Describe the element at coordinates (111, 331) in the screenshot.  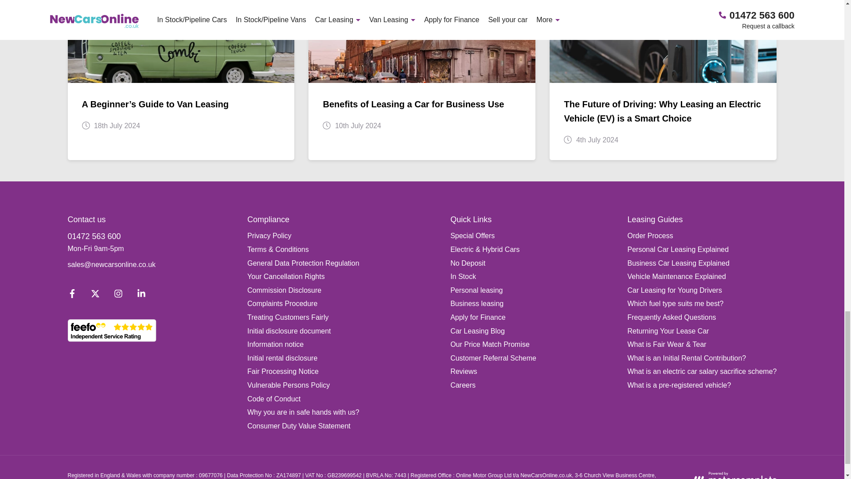
I see `See what our customers say about us` at that location.